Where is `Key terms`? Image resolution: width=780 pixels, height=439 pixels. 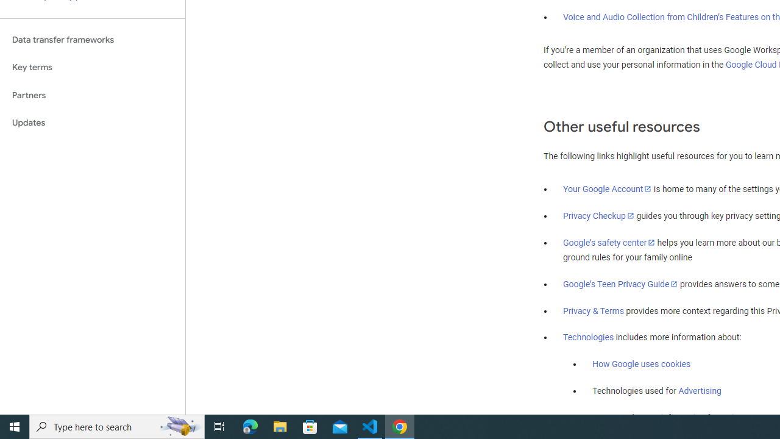
Key terms is located at coordinates (93, 67).